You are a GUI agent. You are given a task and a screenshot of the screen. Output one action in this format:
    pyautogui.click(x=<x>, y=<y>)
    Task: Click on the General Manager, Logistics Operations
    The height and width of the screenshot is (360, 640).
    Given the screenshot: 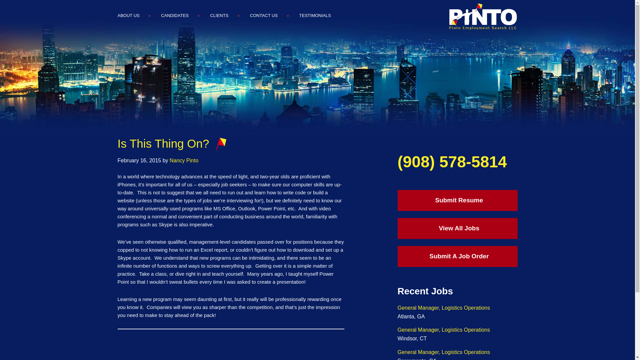 What is the action you would take?
    pyautogui.click(x=443, y=352)
    